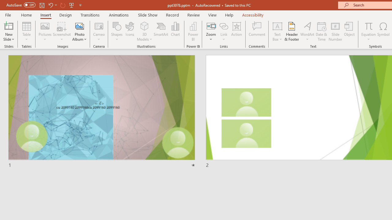 This screenshot has width=392, height=220. What do you see at coordinates (257, 31) in the screenshot?
I see `Comment` at bounding box center [257, 31].